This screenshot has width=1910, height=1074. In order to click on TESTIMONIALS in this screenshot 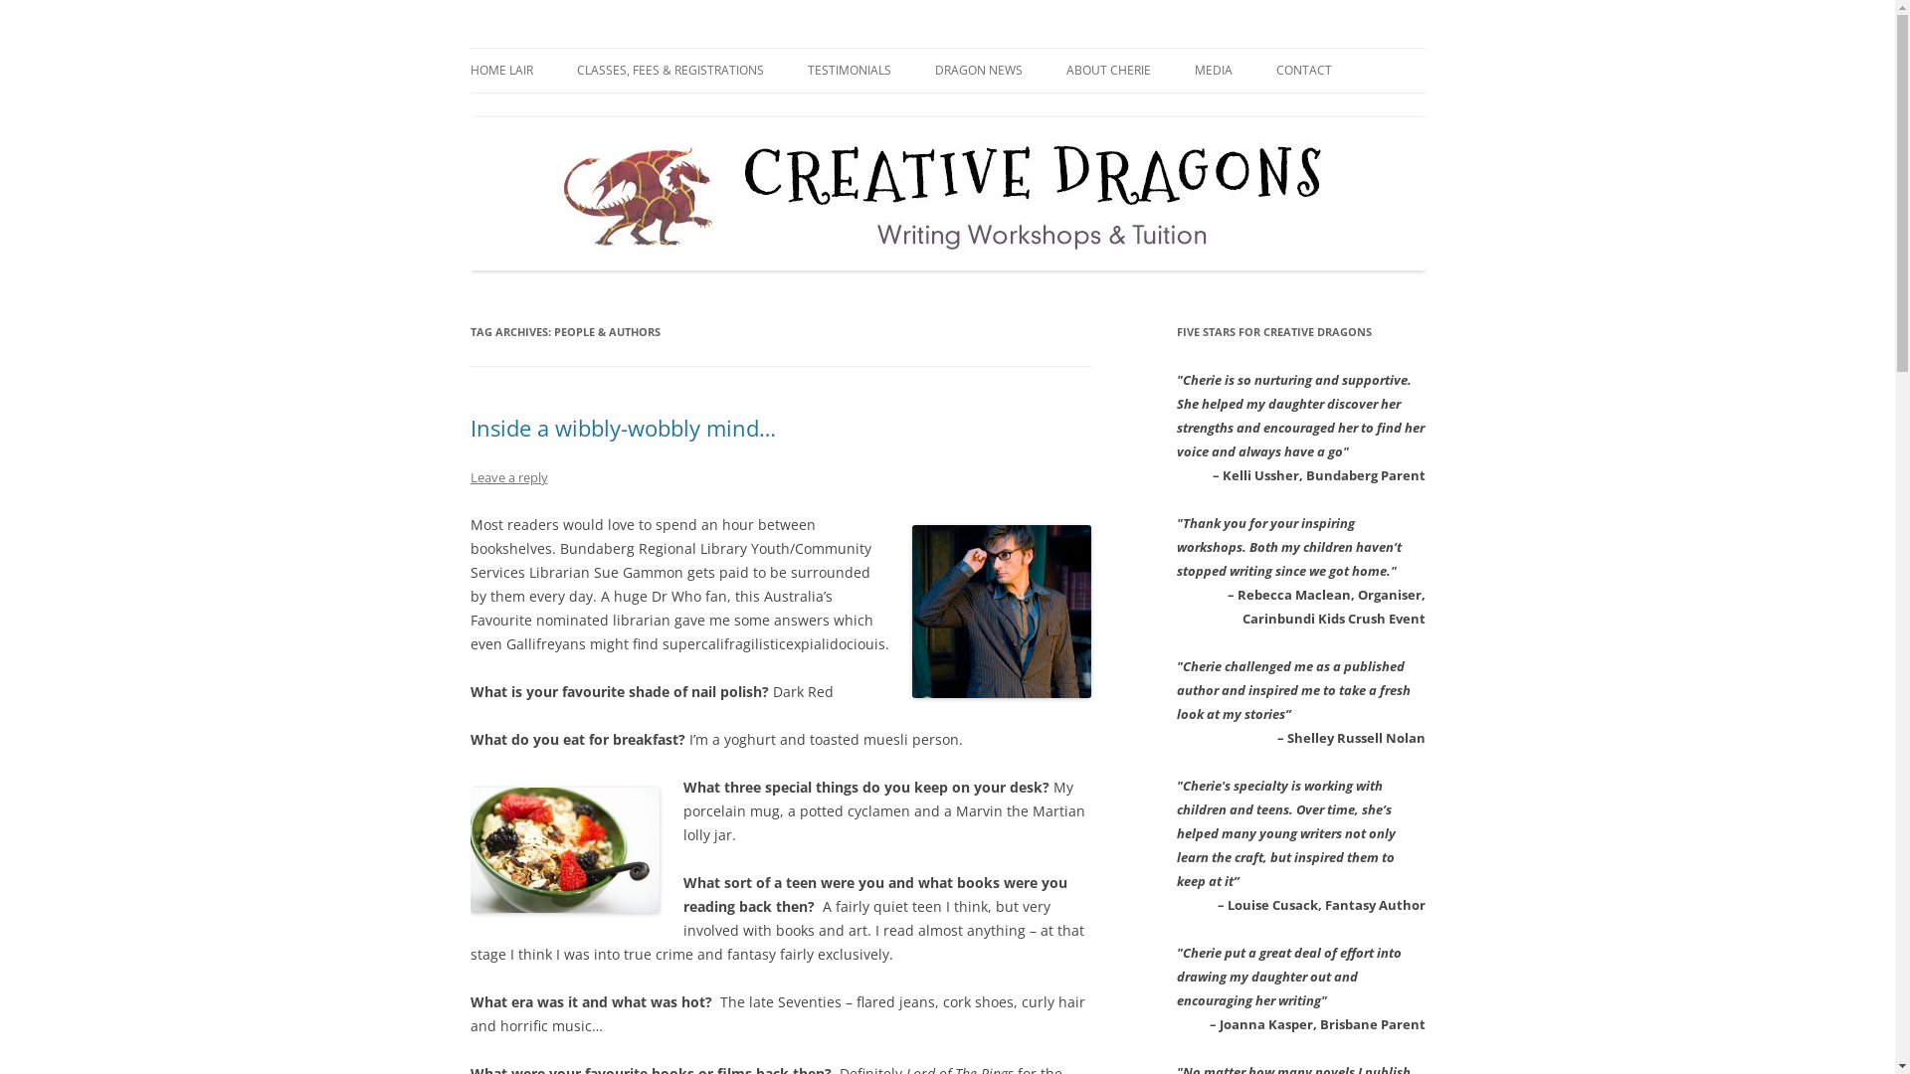, I will do `click(850, 71)`.